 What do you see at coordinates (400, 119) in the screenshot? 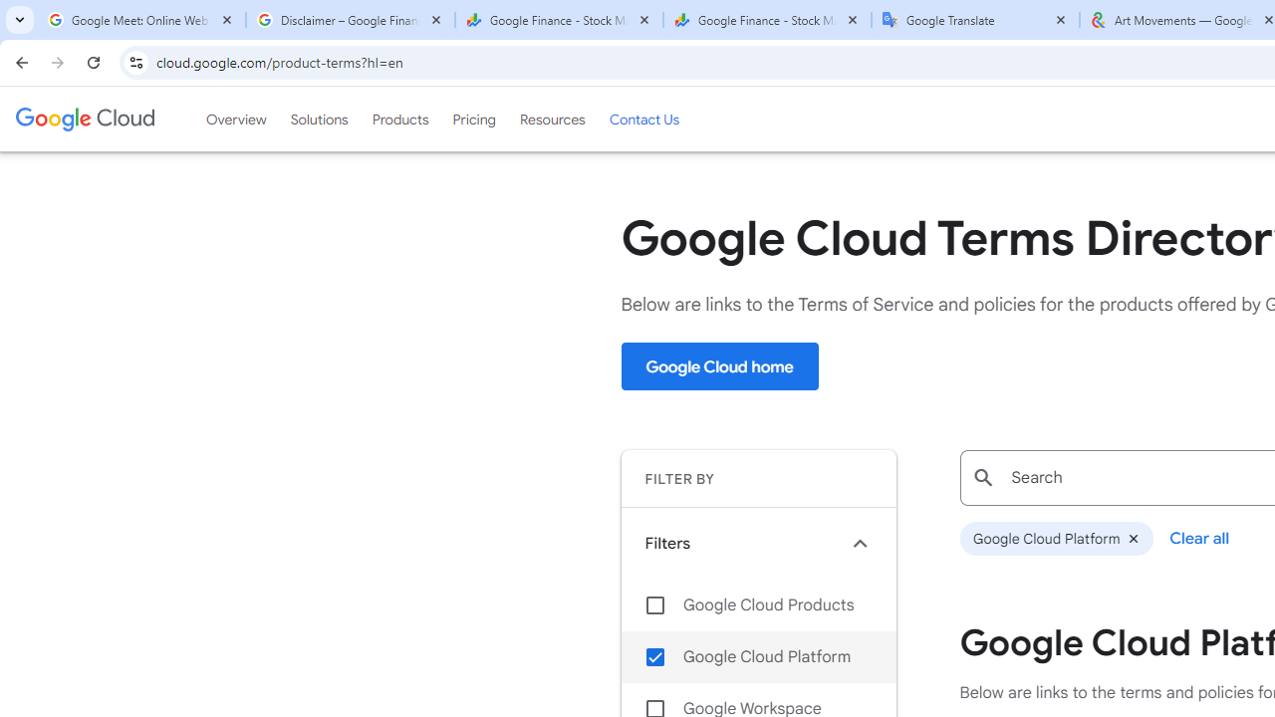
I see `Products` at bounding box center [400, 119].